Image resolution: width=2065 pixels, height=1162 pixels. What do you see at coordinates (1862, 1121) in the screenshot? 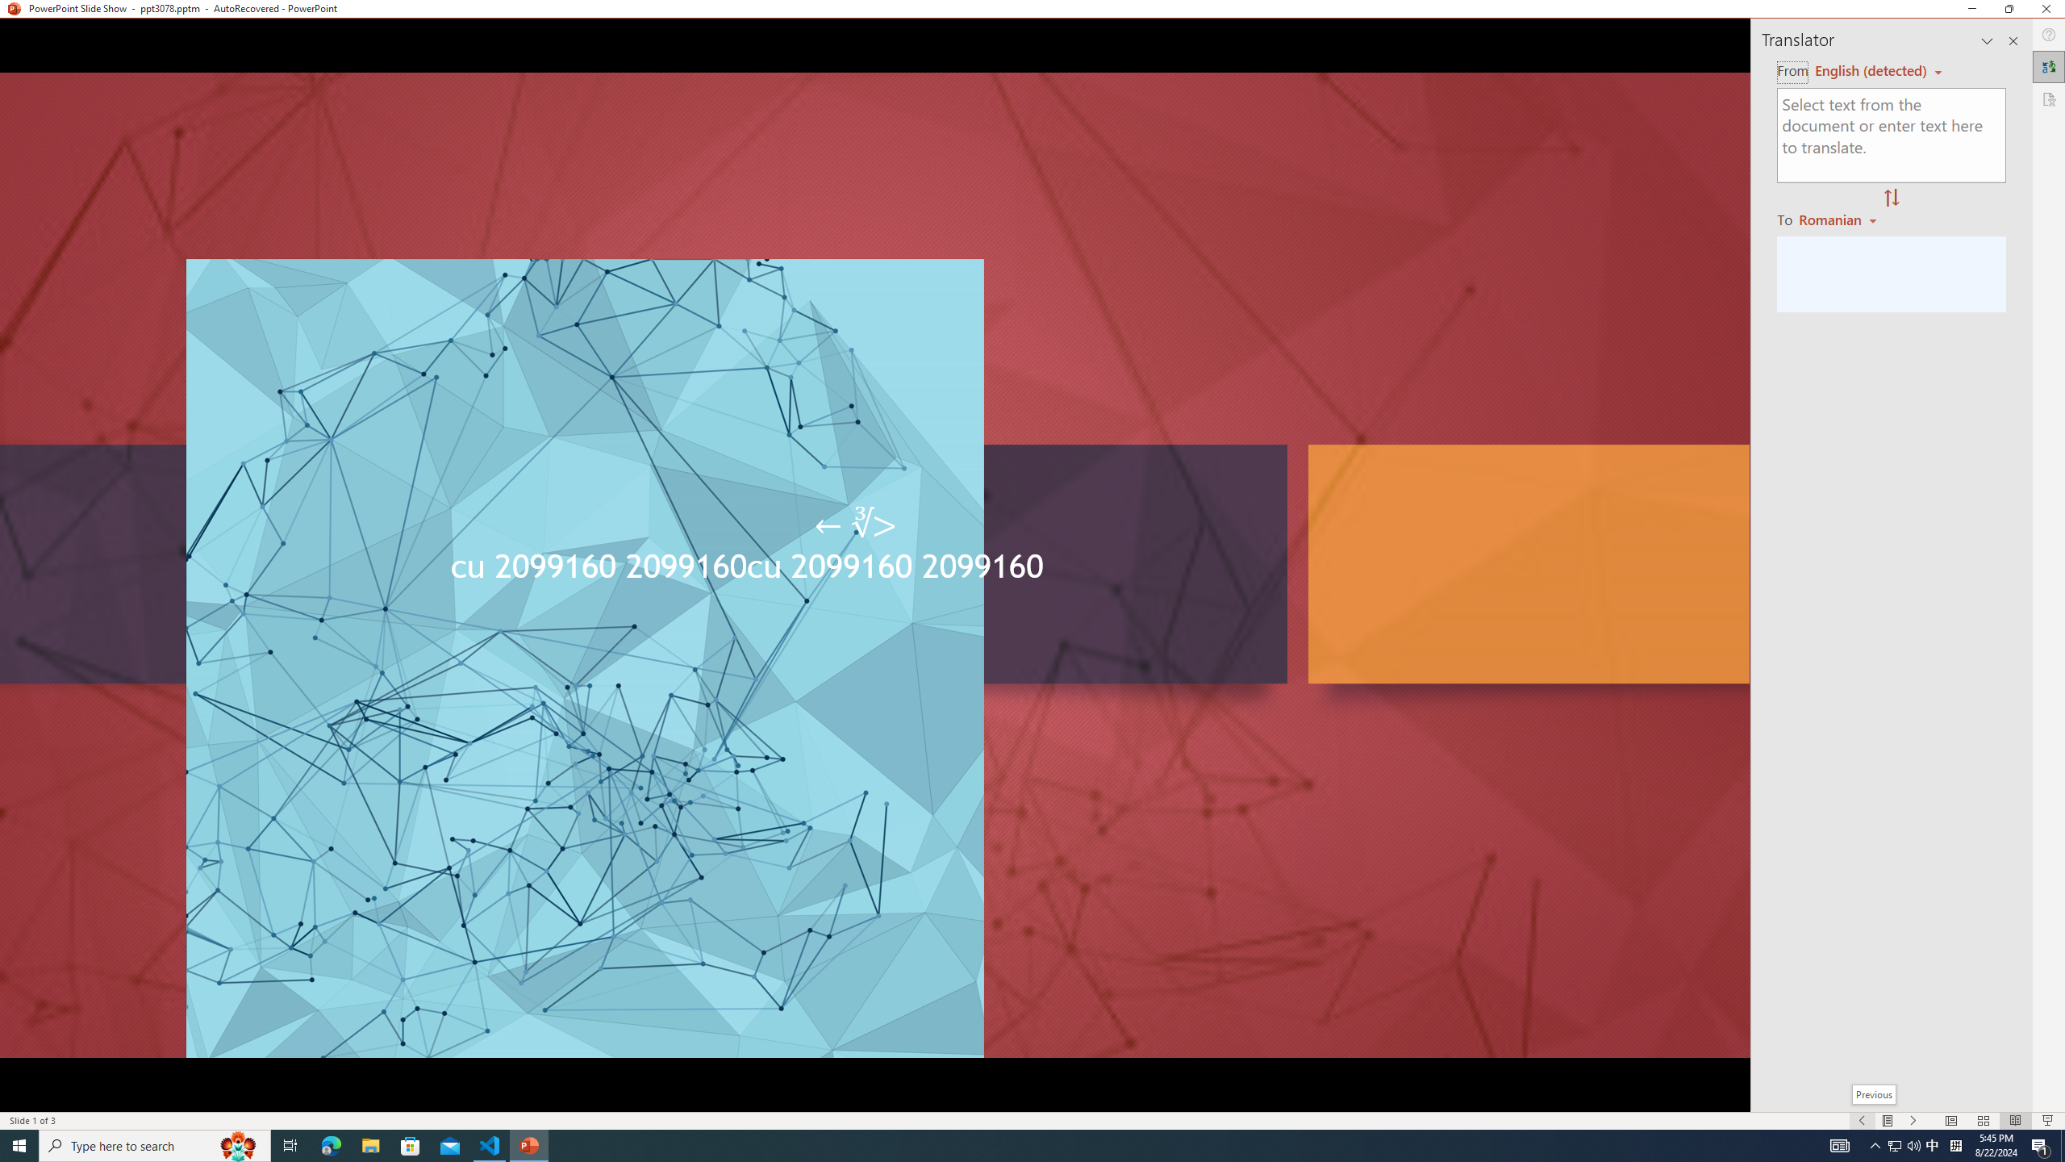
I see `Slide Show Previous On` at bounding box center [1862, 1121].